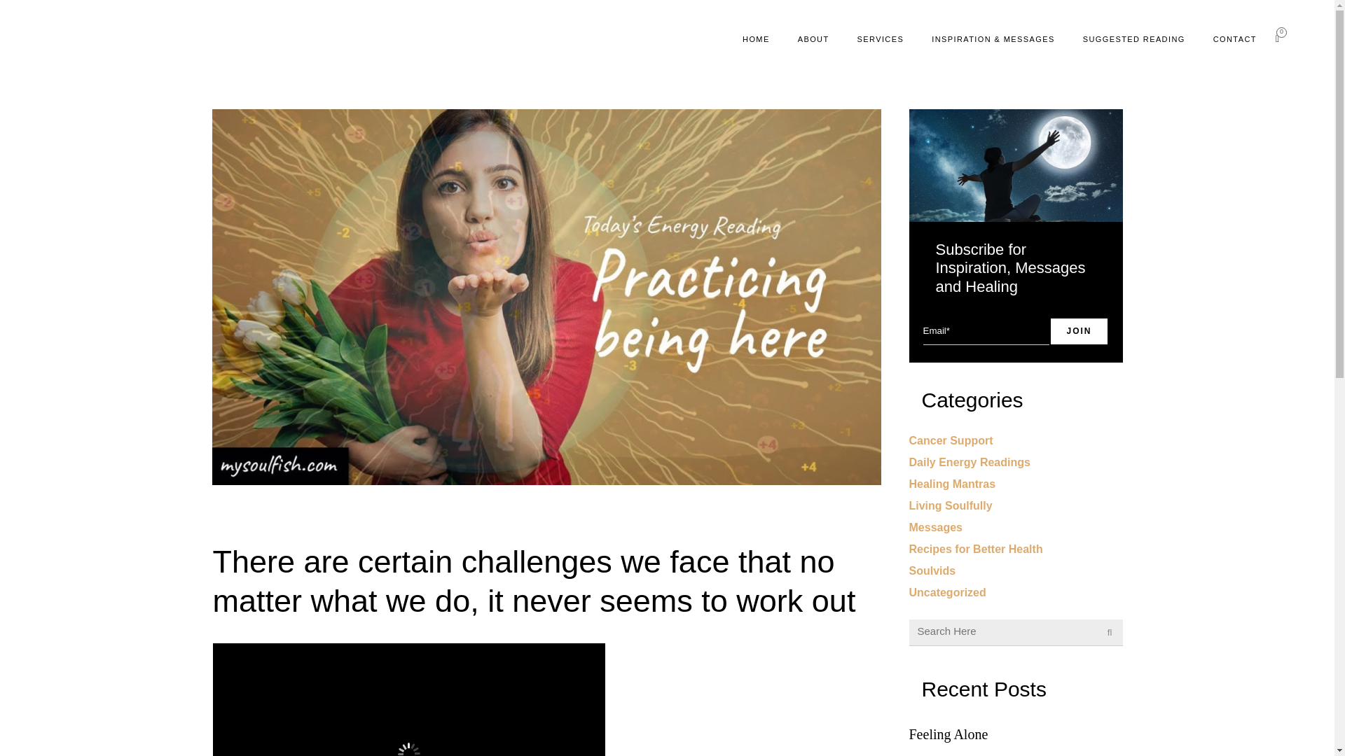 The height and width of the screenshot is (756, 1345). Describe the element at coordinates (976, 549) in the screenshot. I see `Recipes for Better Health` at that location.